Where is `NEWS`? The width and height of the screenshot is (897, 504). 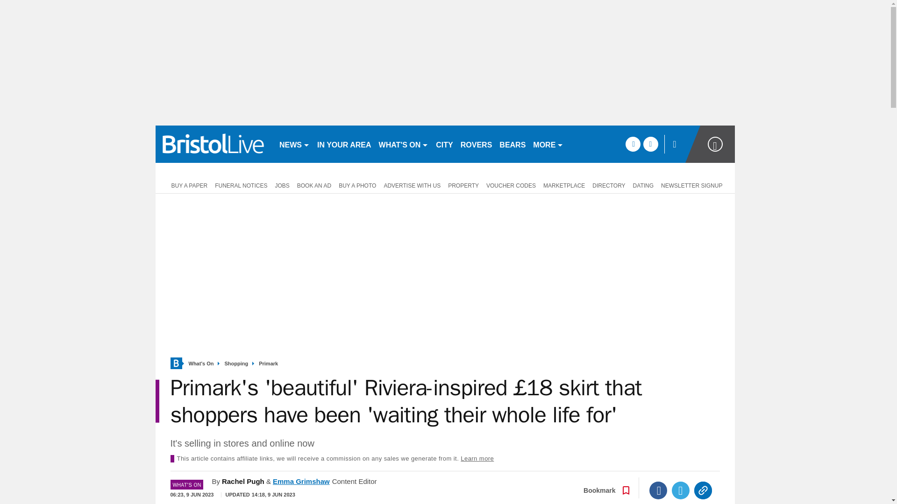
NEWS is located at coordinates (294, 144).